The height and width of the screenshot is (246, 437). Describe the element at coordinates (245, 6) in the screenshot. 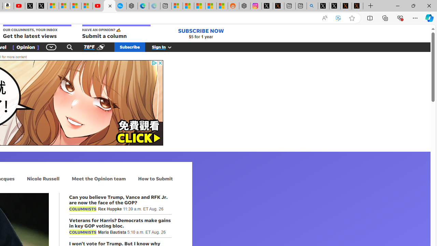

I see `Nordace - Summer Adventures 2024` at that location.